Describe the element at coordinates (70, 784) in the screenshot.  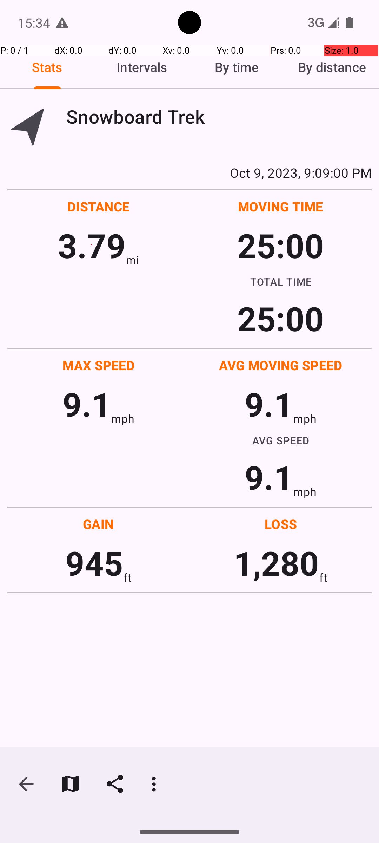
I see `Show on map` at that location.